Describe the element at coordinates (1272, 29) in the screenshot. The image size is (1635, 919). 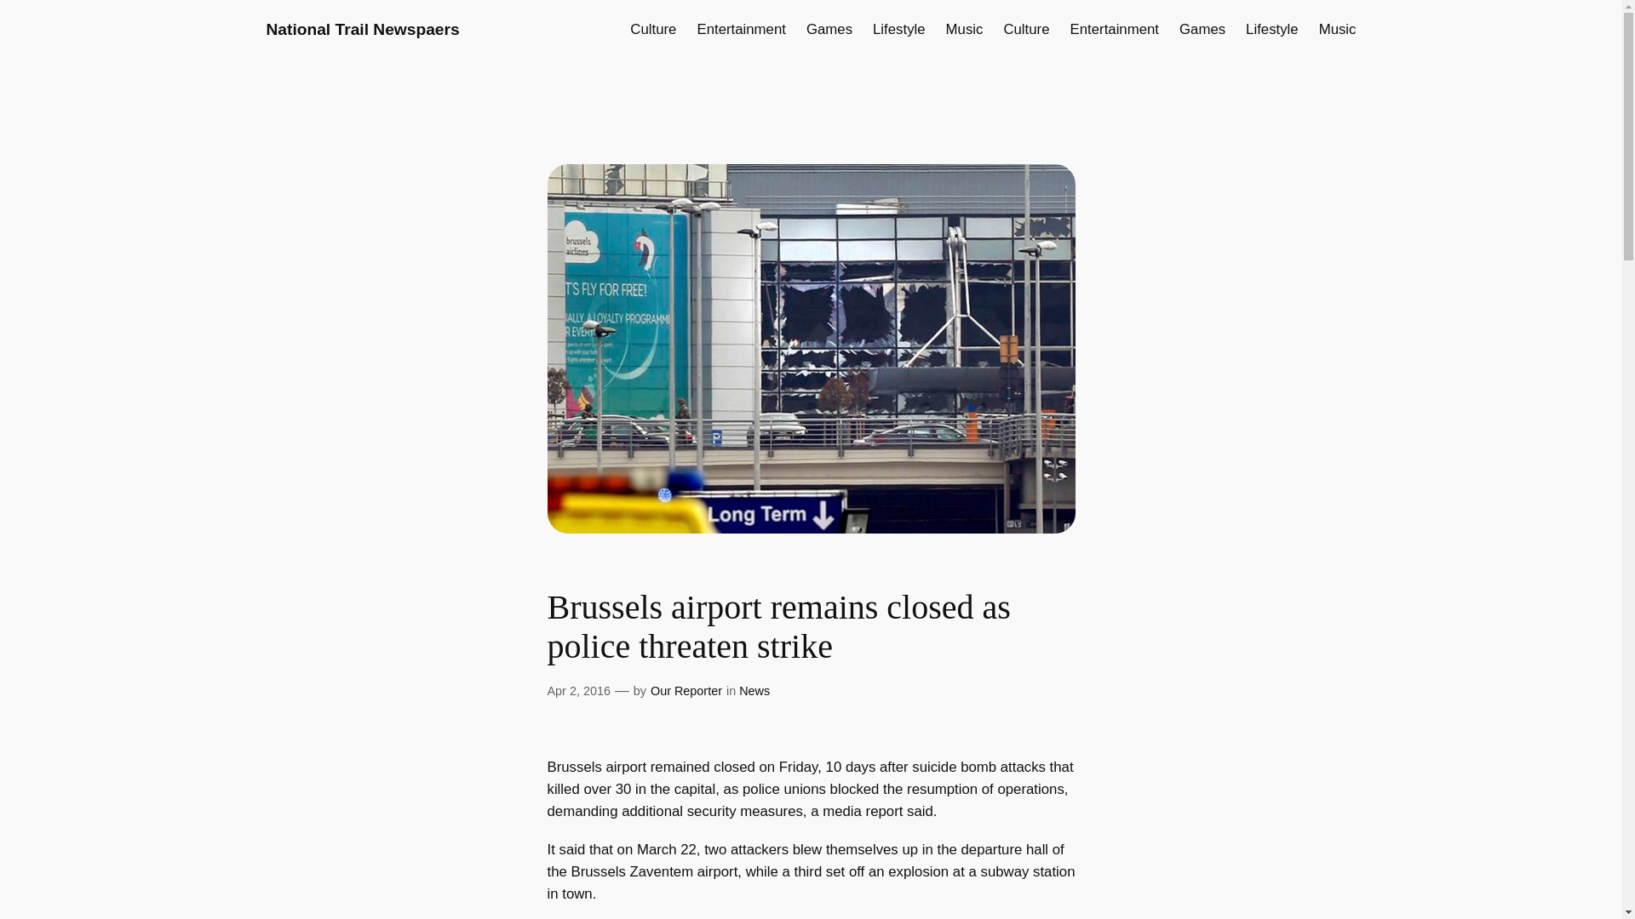
I see `Lifestyle` at that location.